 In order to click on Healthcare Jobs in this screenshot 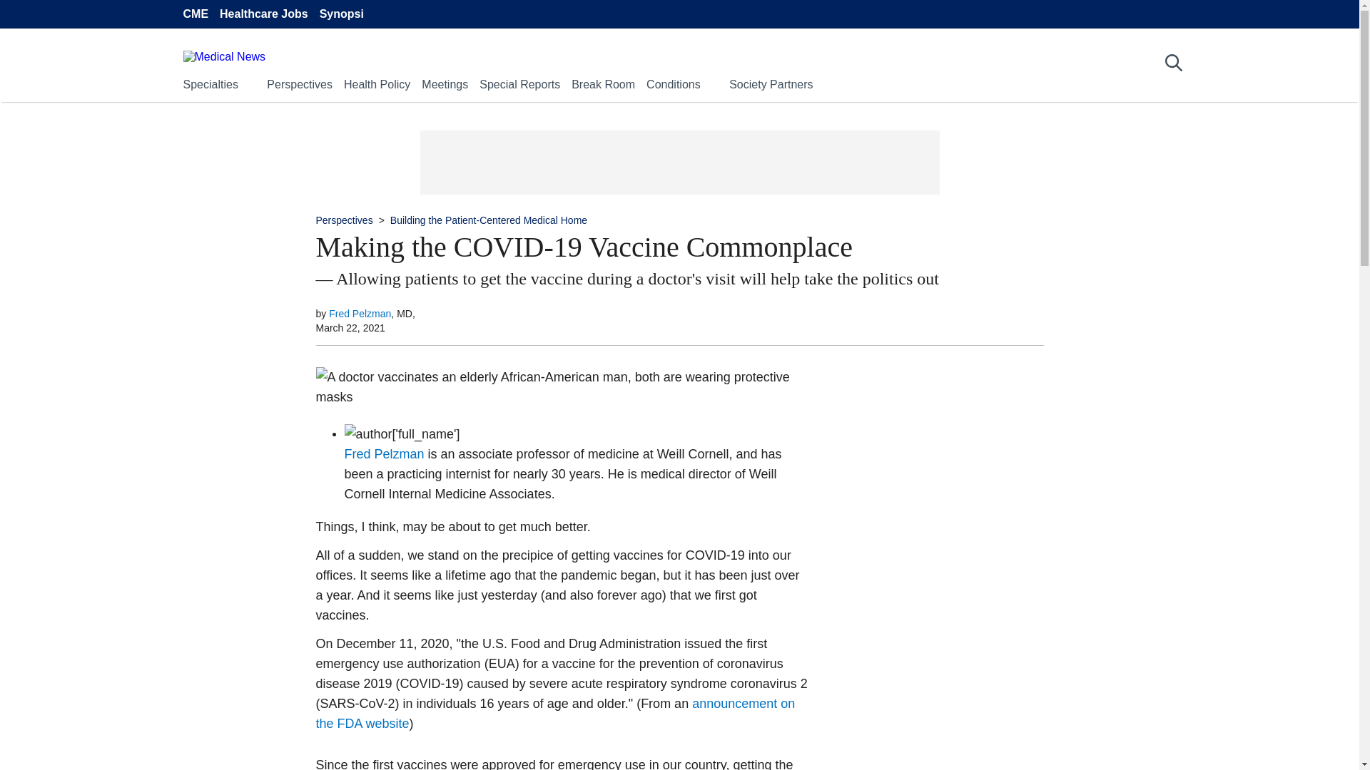, I will do `click(264, 14)`.